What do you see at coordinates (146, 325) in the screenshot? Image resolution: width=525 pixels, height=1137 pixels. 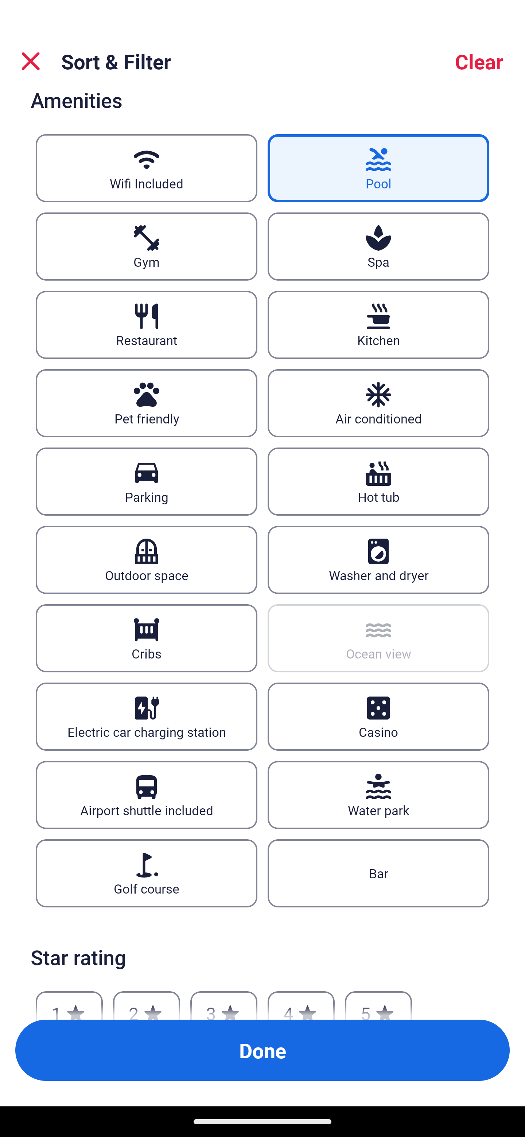 I see `Restaurant` at bounding box center [146, 325].